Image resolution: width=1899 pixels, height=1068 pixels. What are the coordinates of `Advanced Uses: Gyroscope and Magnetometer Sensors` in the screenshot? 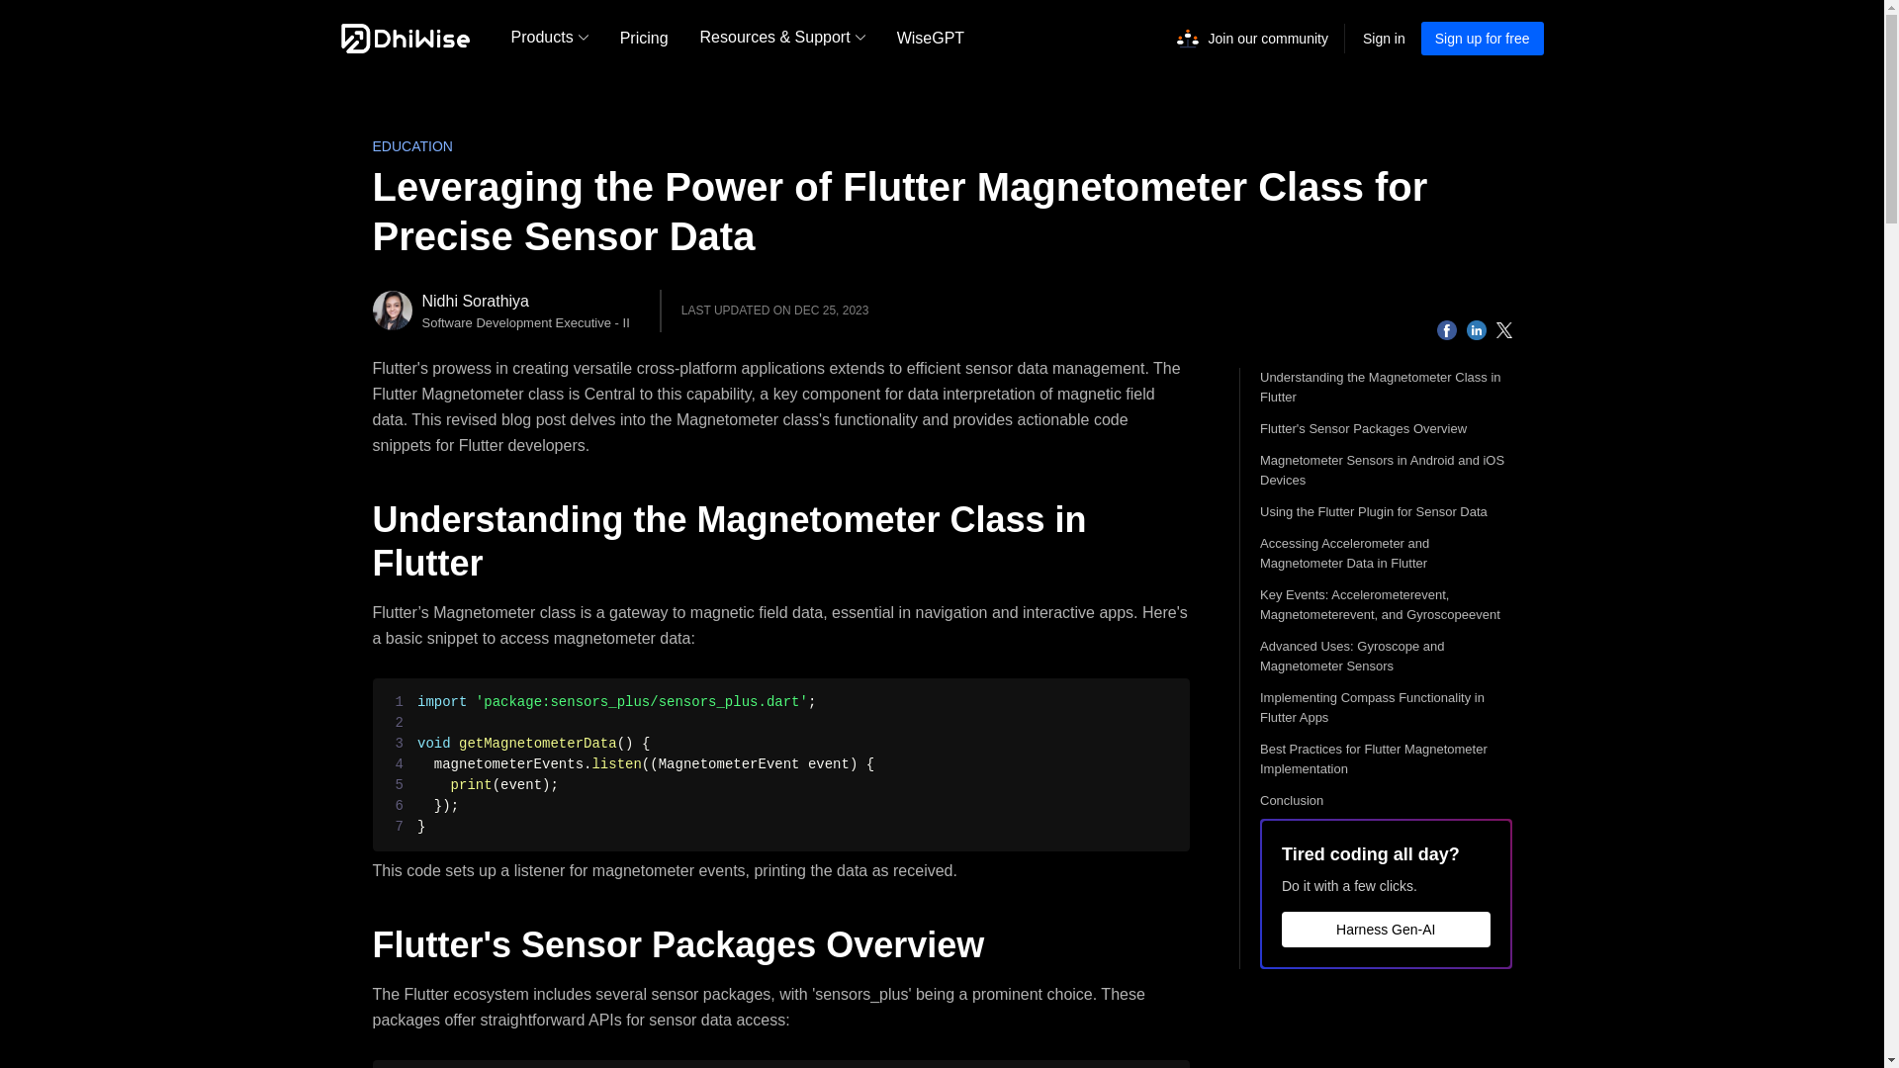 It's located at (1386, 656).